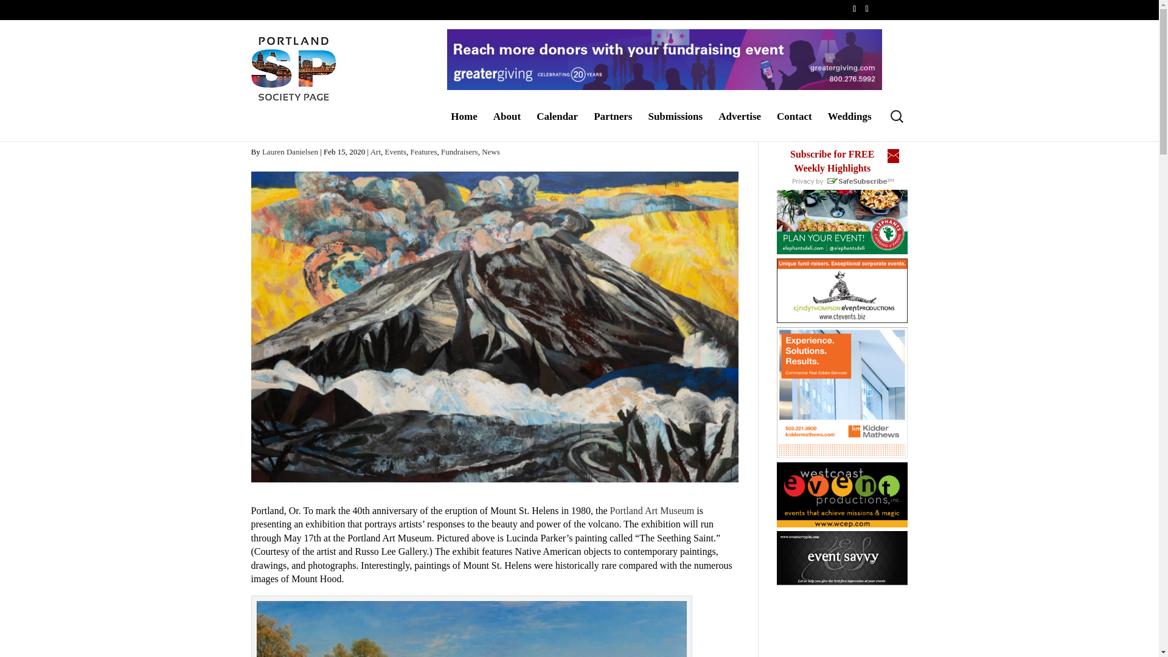 This screenshot has height=657, width=1168. I want to click on Features, so click(423, 151).